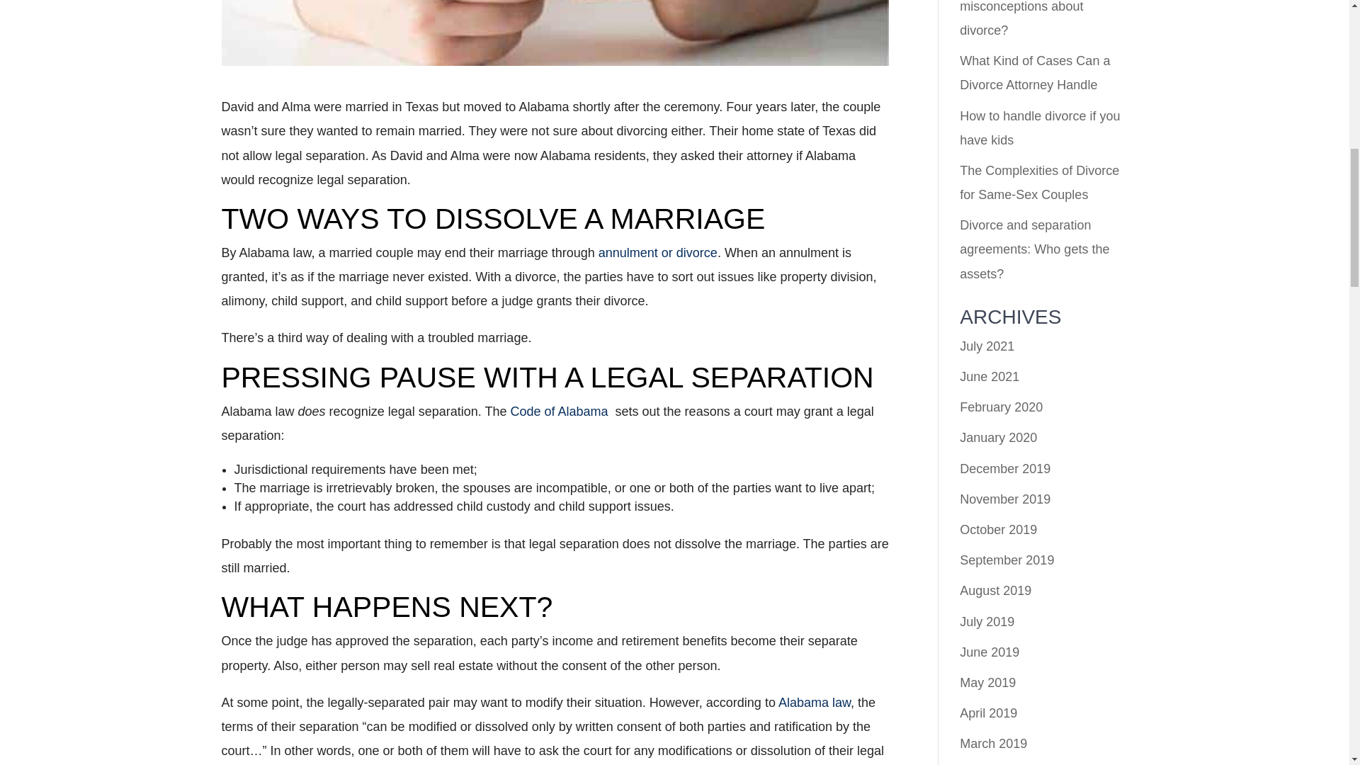 The height and width of the screenshot is (765, 1360). What do you see at coordinates (815, 703) in the screenshot?
I see `Alabama law` at bounding box center [815, 703].